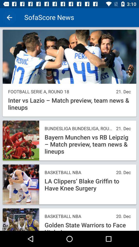 The image size is (139, 247). What do you see at coordinates (88, 185) in the screenshot?
I see `swipe to the la clippers blake` at bounding box center [88, 185].